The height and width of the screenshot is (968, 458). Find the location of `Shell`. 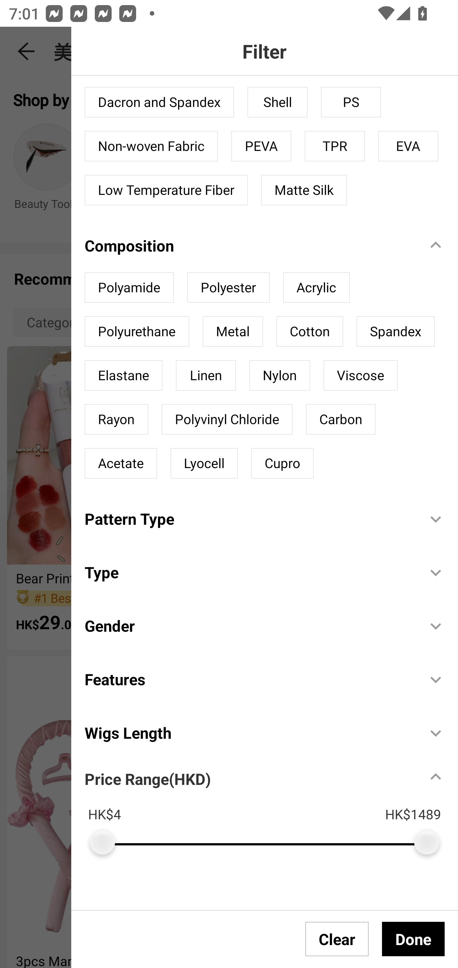

Shell is located at coordinates (277, 102).